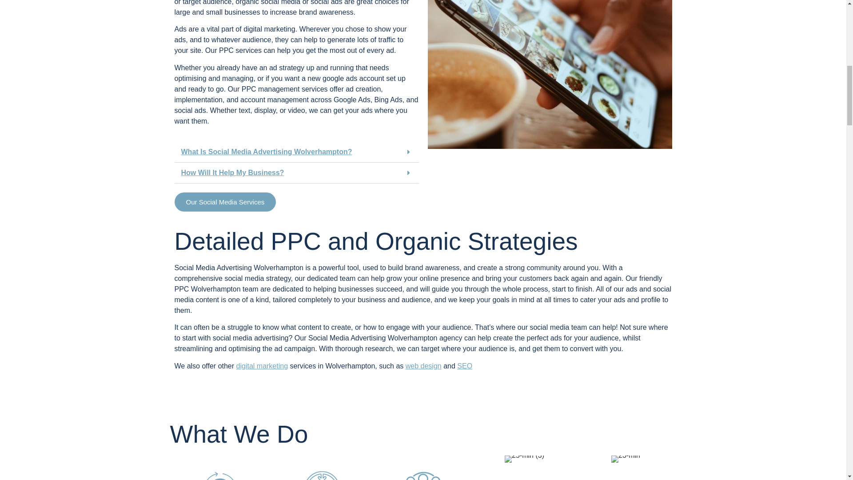  I want to click on web design, so click(424, 366).